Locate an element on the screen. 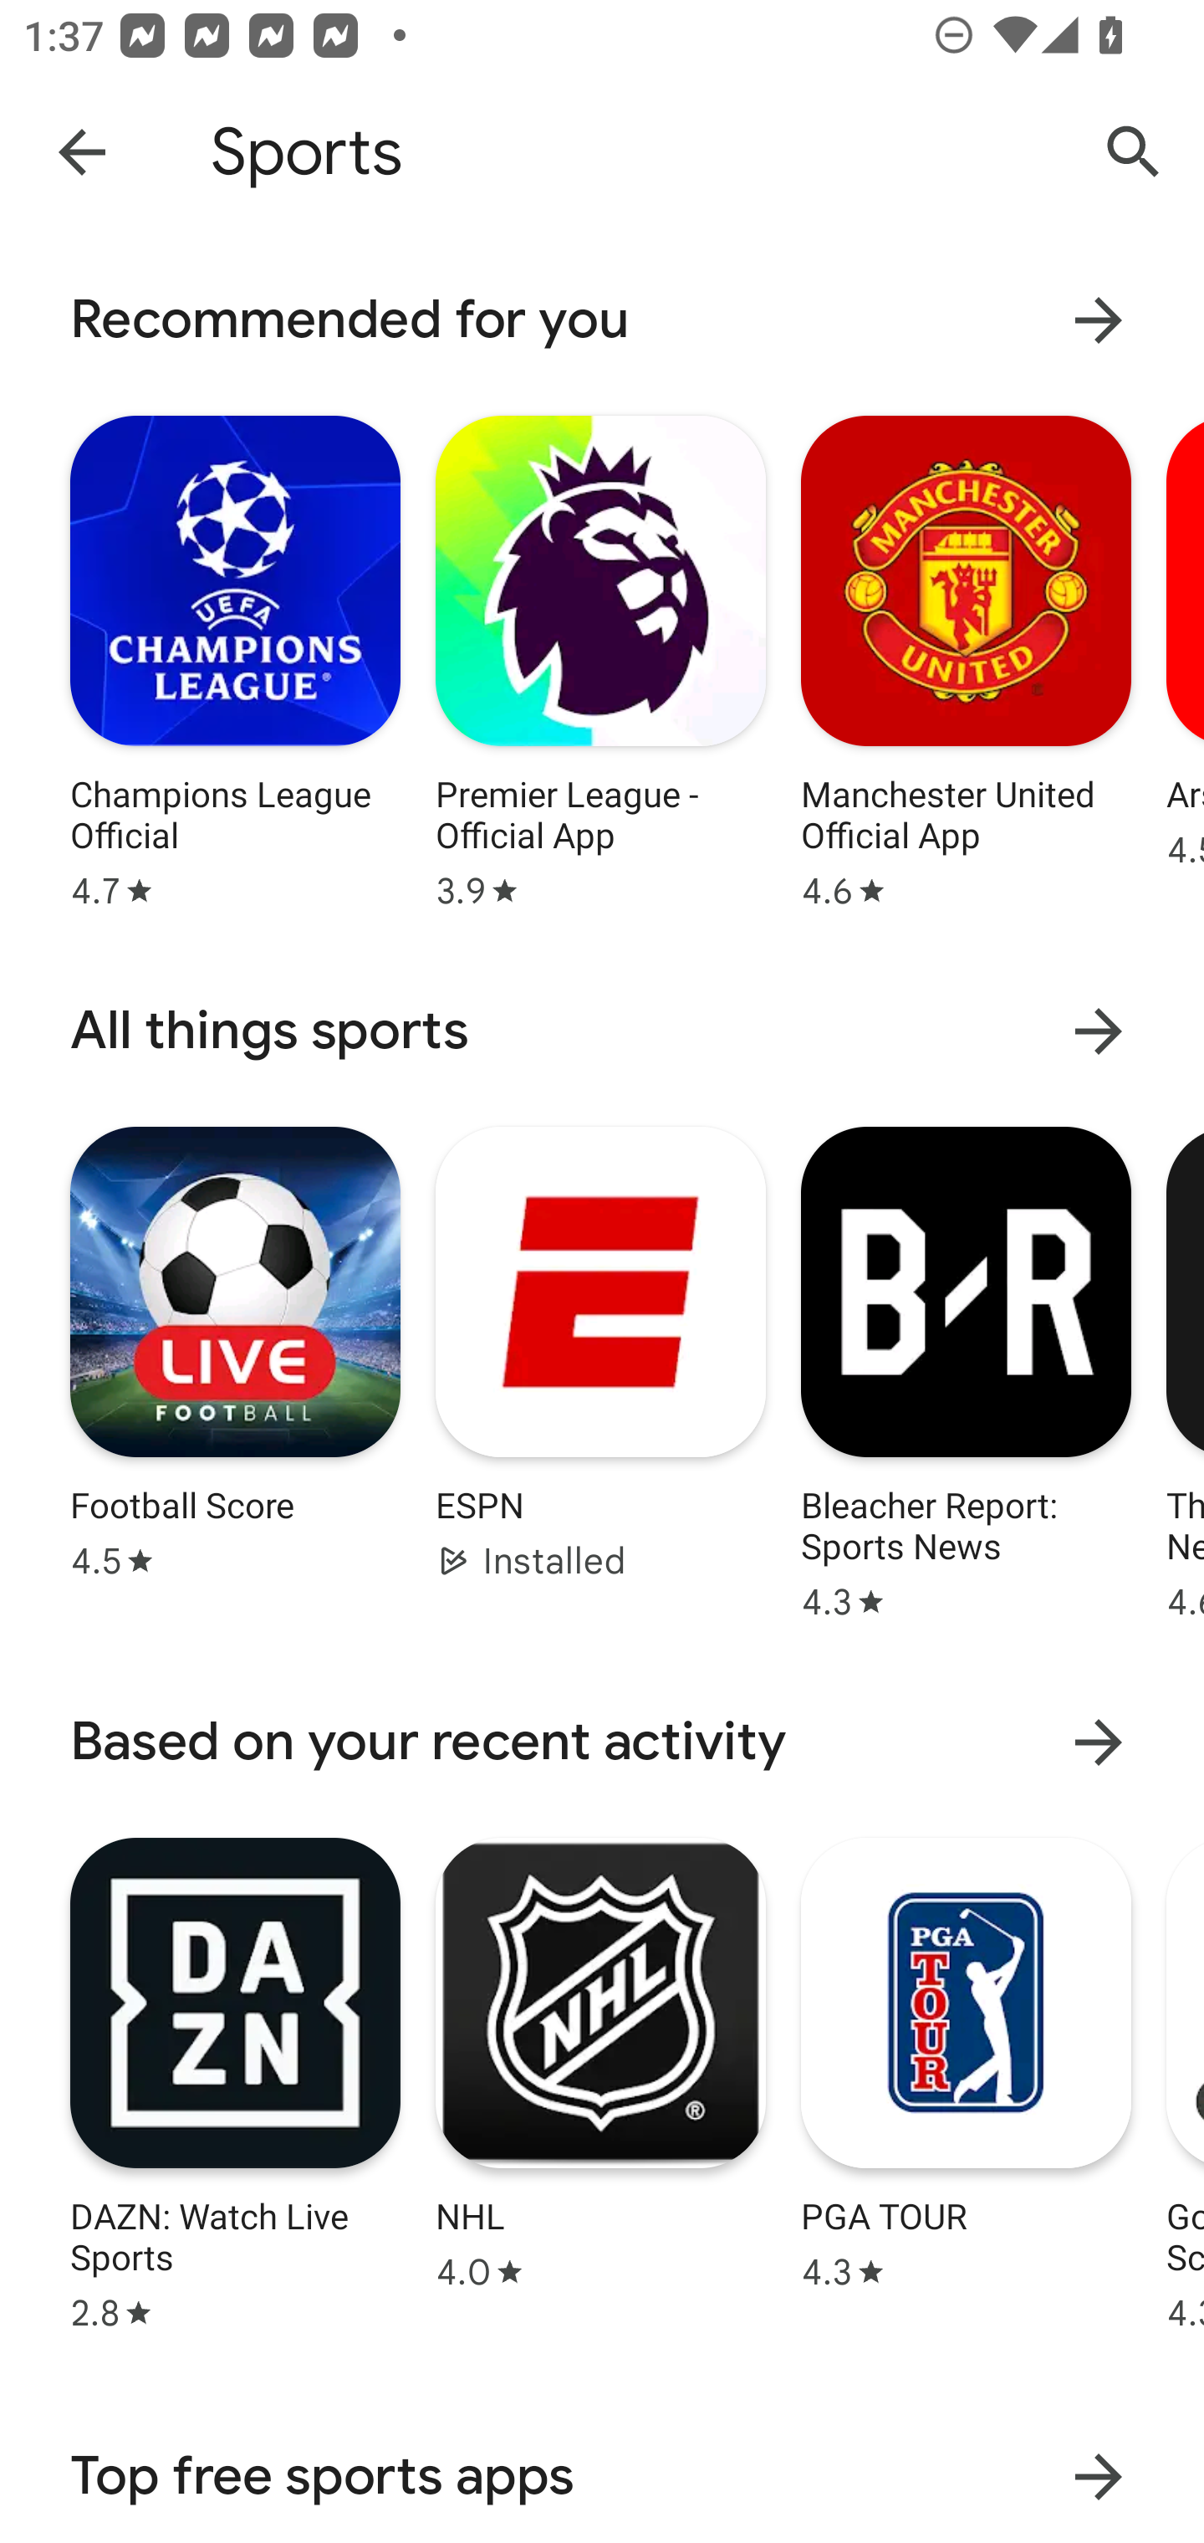 Image resolution: width=1204 pixels, height=2543 pixels. More results for Top free sports apps is located at coordinates (1099, 2476).